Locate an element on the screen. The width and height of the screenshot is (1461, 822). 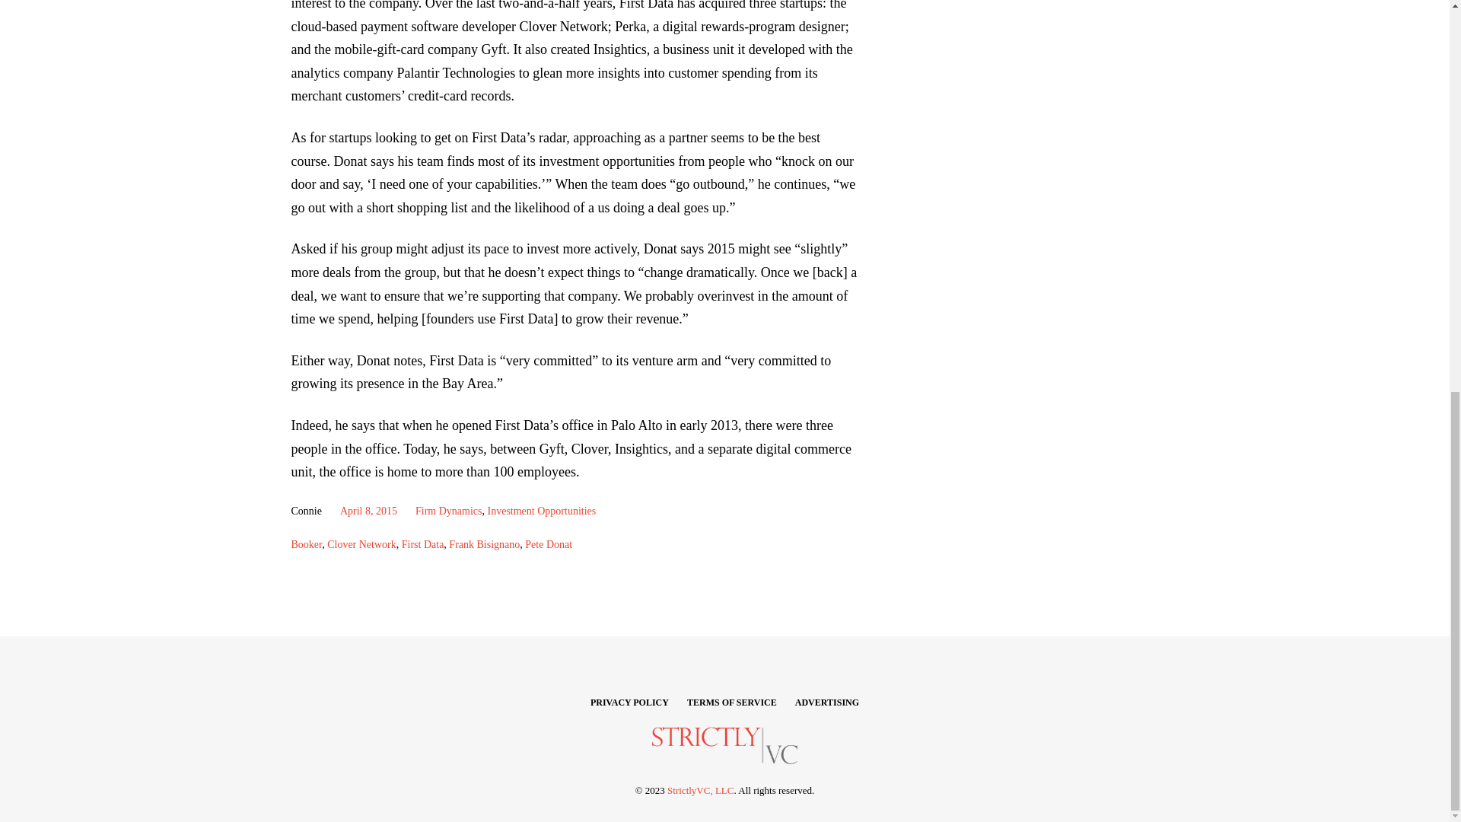
Firm Dynamics is located at coordinates (448, 511).